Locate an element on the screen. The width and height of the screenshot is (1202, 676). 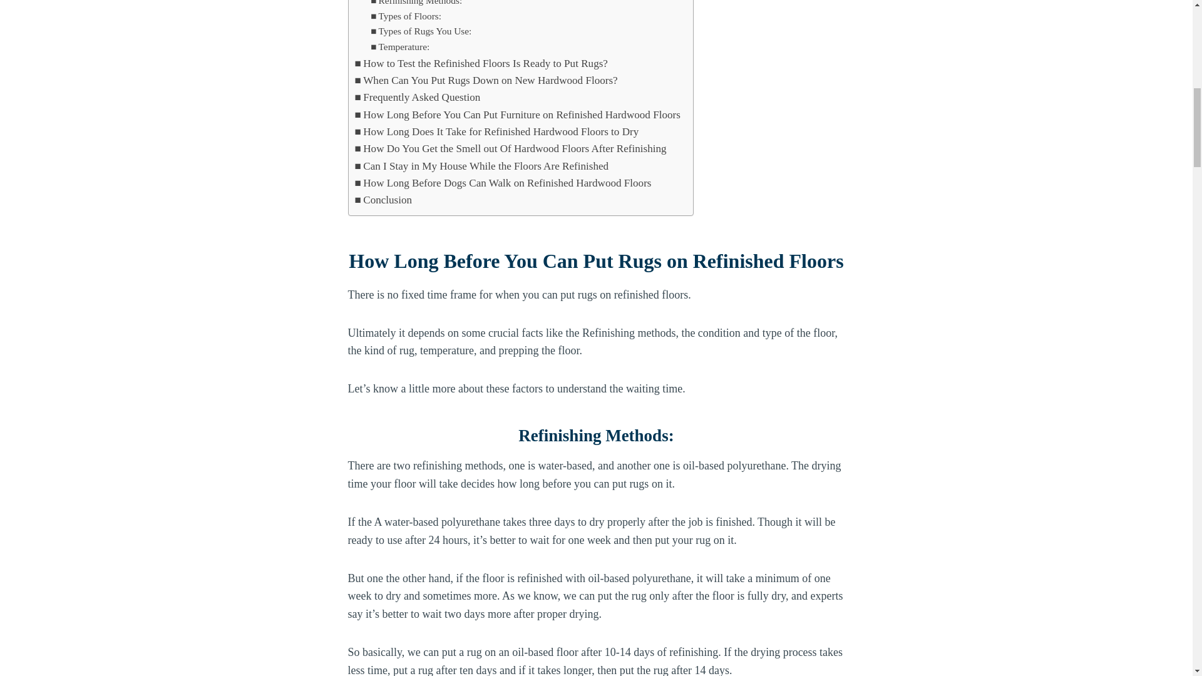
How Long Before Dogs Can Walk on Refinished Hardwood Floors is located at coordinates (503, 183).